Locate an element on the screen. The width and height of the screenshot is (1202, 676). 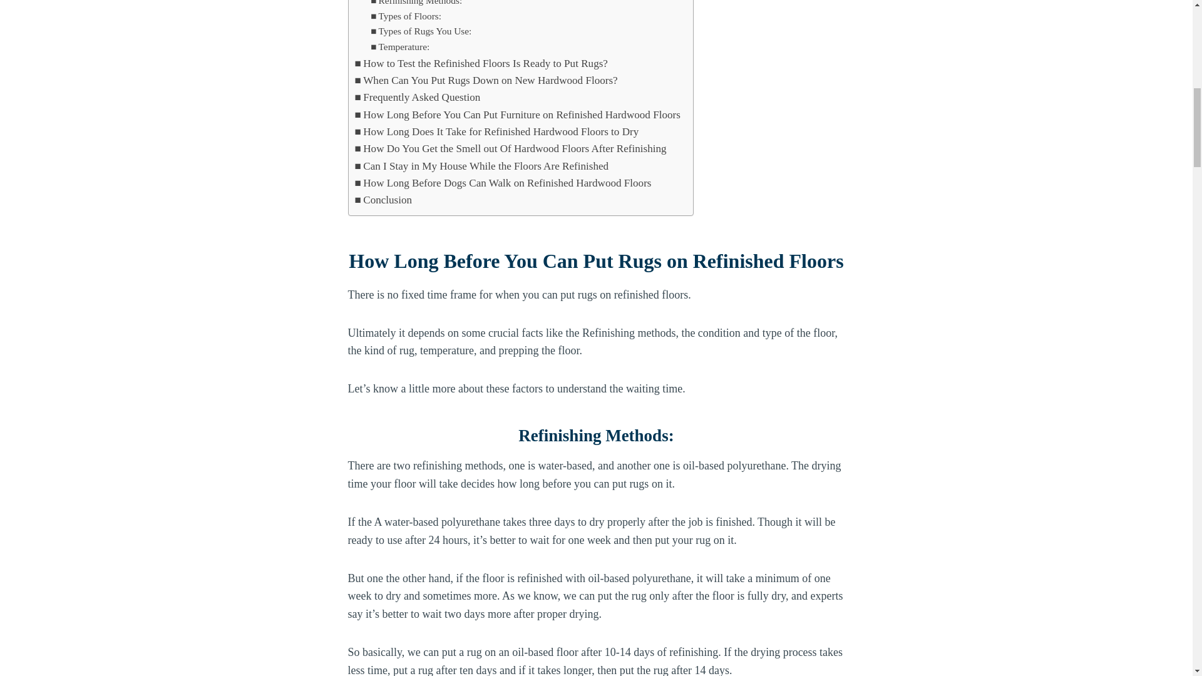
How Long Before Dogs Can Walk on Refinished Hardwood Floors is located at coordinates (503, 183).